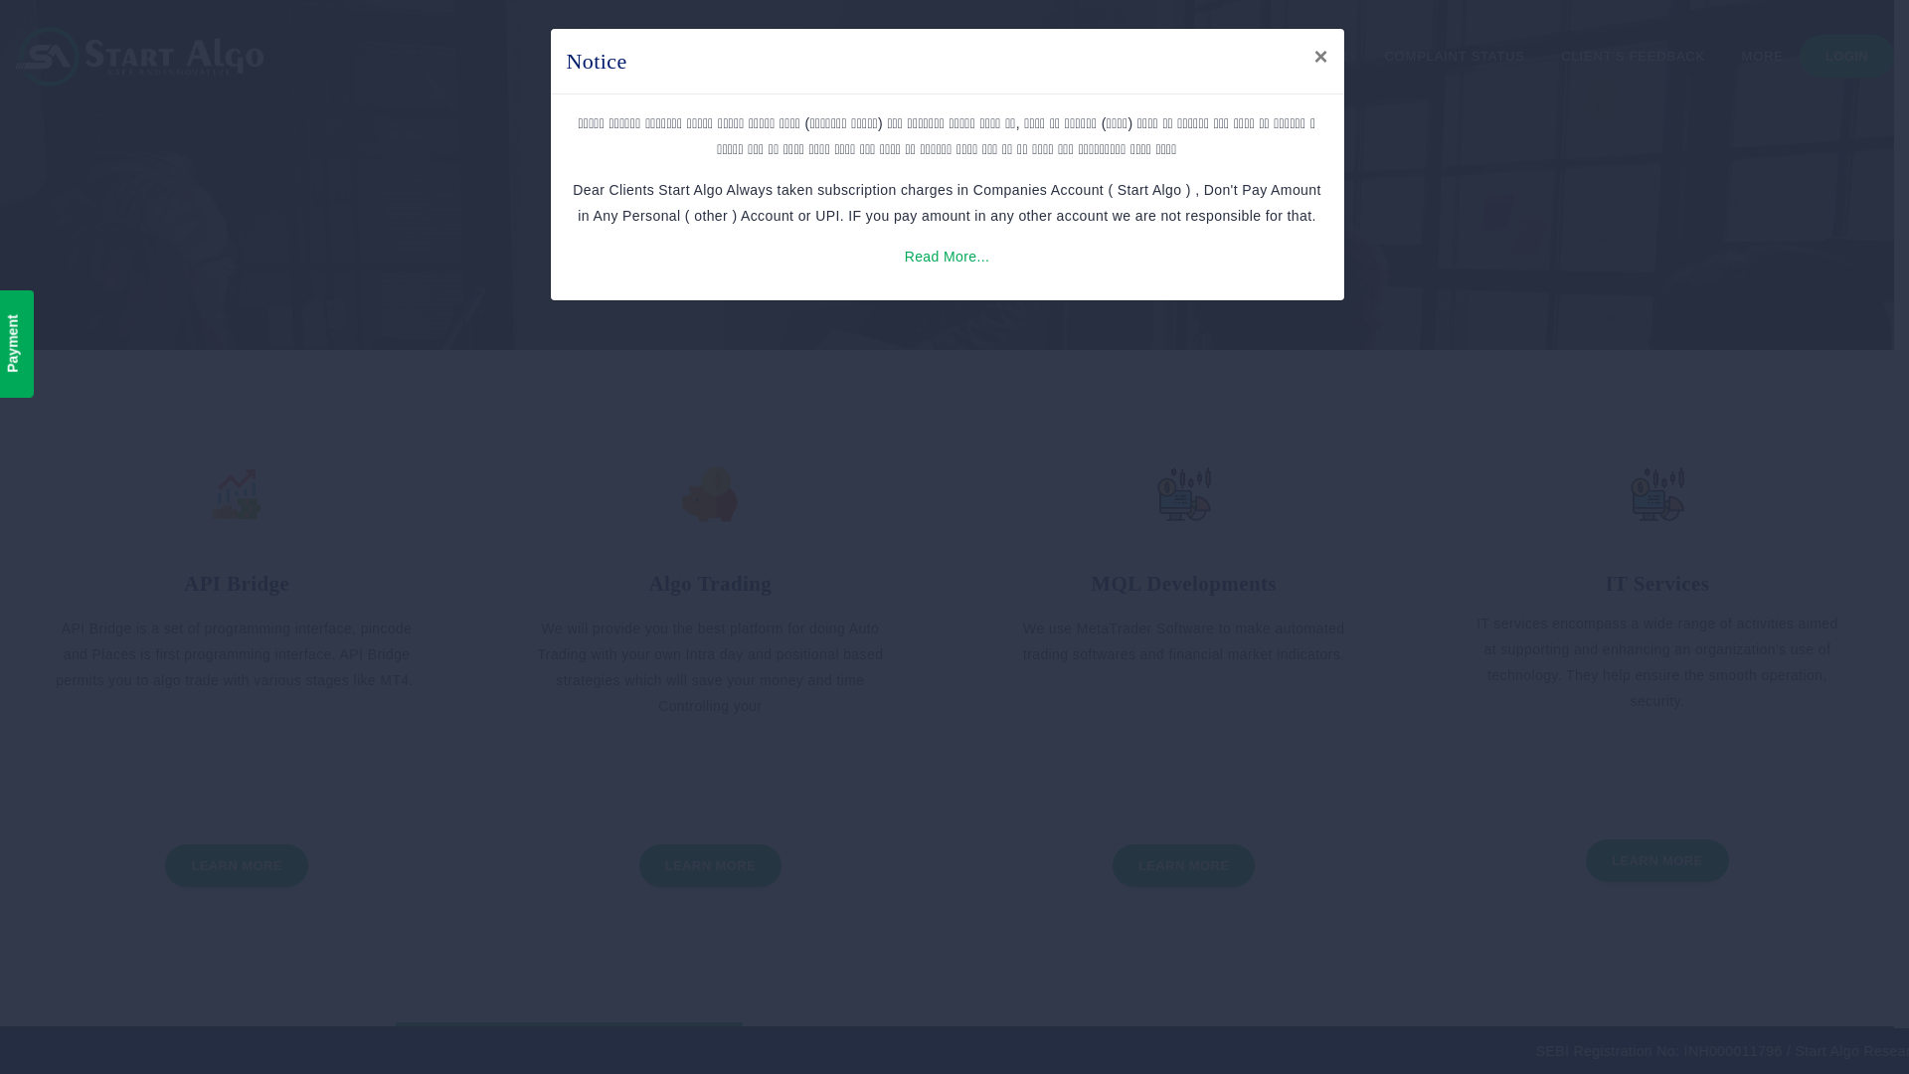 Image resolution: width=1909 pixels, height=1074 pixels. I want to click on API Bridge, so click(237, 583).